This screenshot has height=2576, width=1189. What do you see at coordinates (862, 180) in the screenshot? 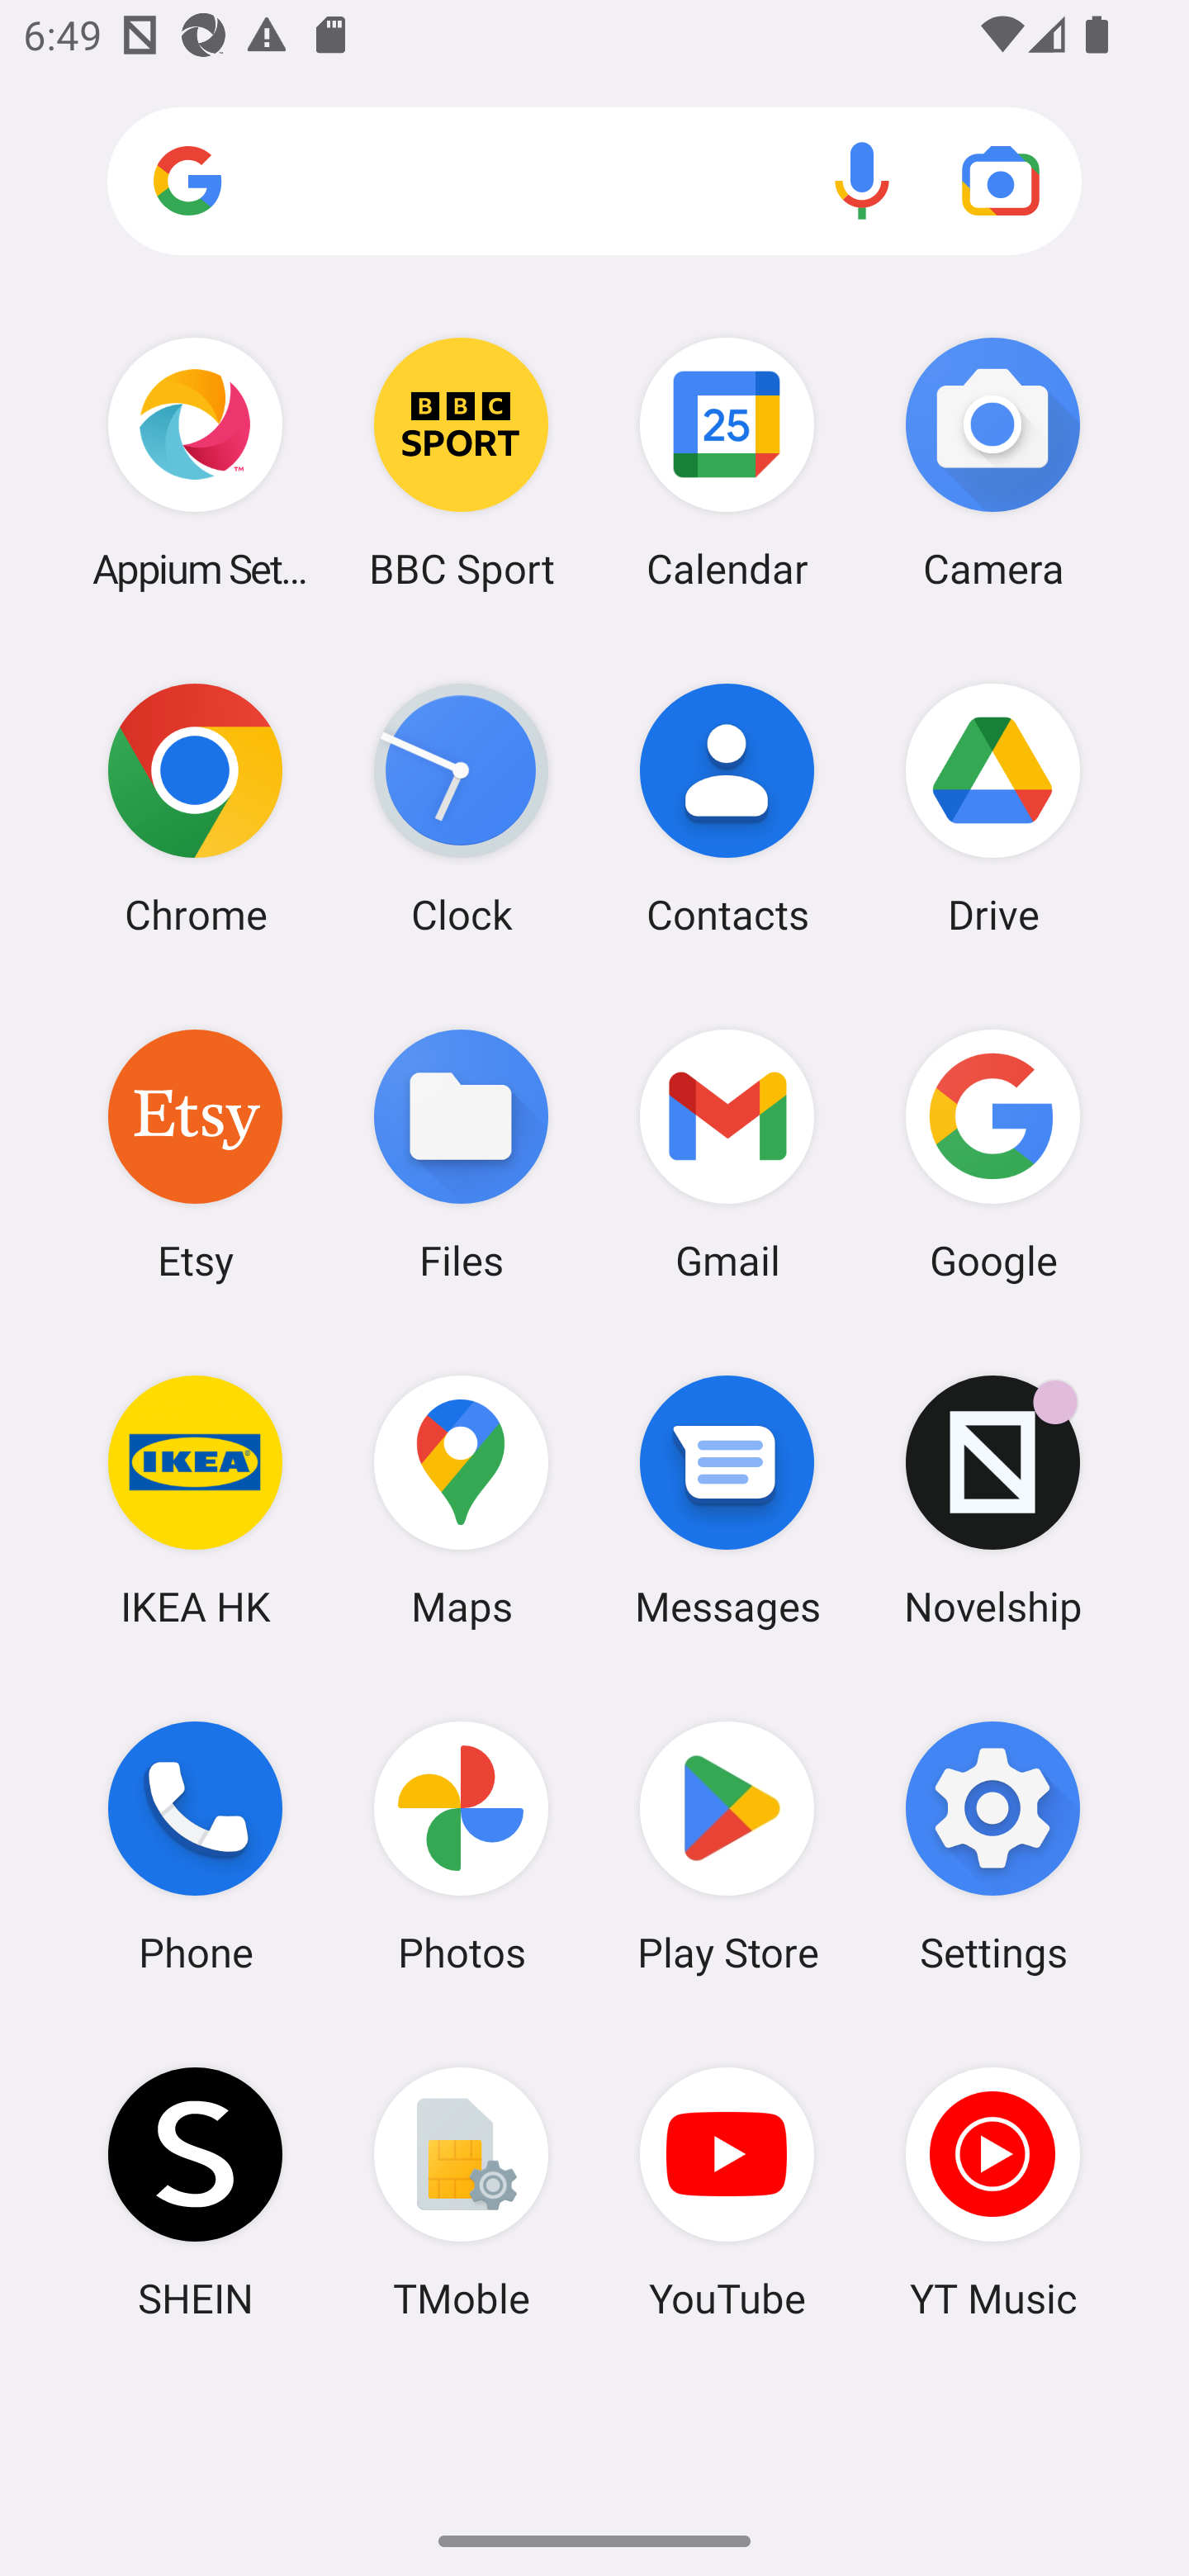
I see `Voice search` at bounding box center [862, 180].